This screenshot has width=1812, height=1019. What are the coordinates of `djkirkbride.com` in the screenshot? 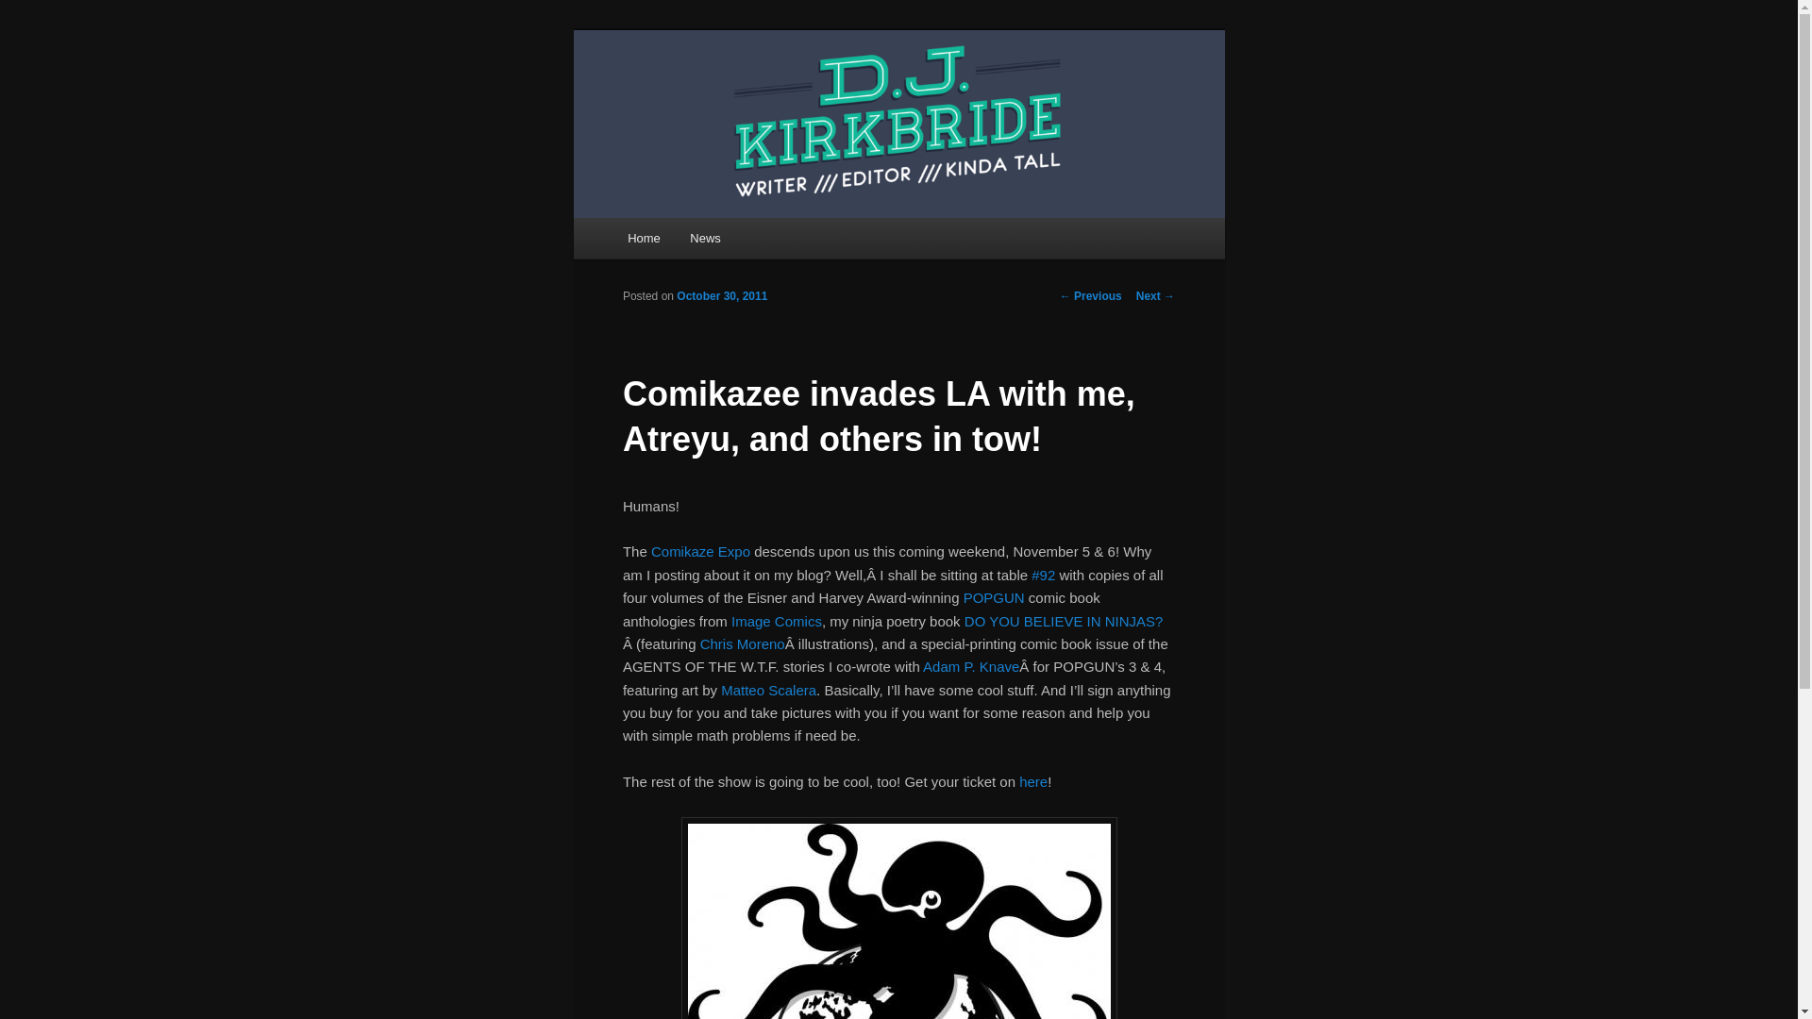 It's located at (729, 98).